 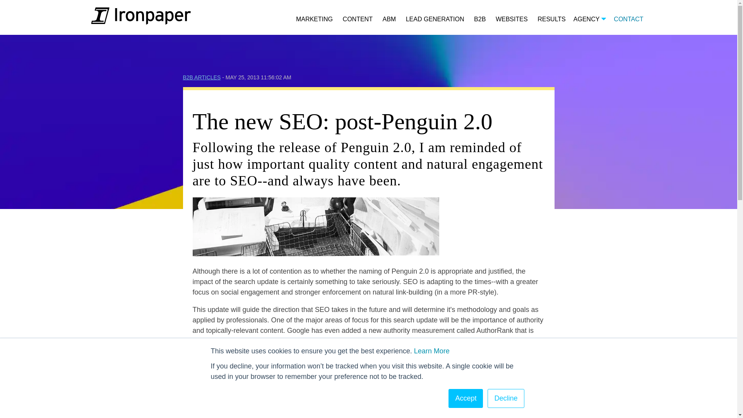 What do you see at coordinates (431, 351) in the screenshot?
I see `Learn More` at bounding box center [431, 351].